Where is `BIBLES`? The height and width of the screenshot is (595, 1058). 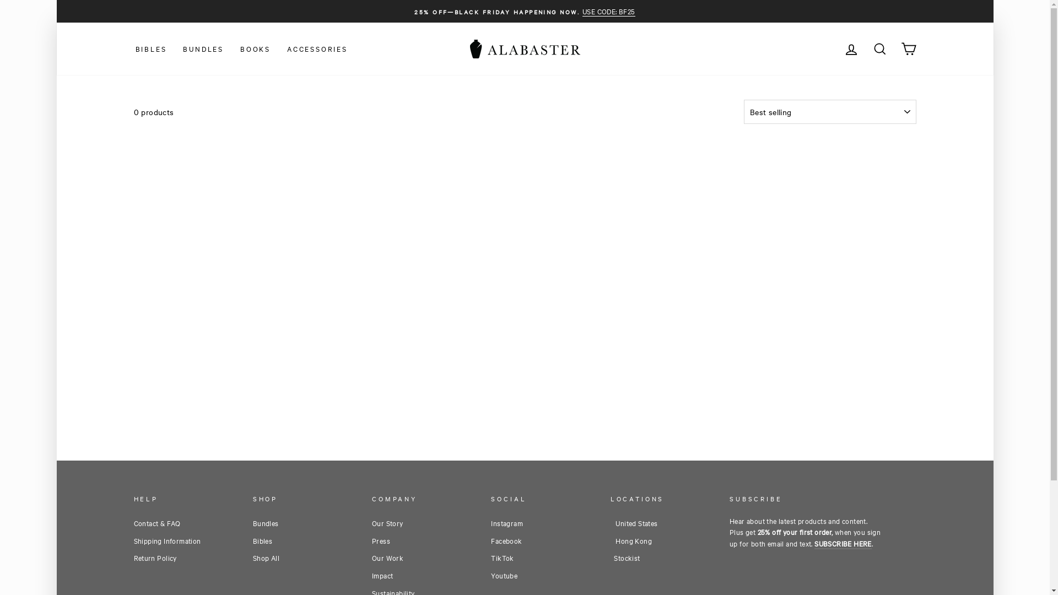 BIBLES is located at coordinates (151, 49).